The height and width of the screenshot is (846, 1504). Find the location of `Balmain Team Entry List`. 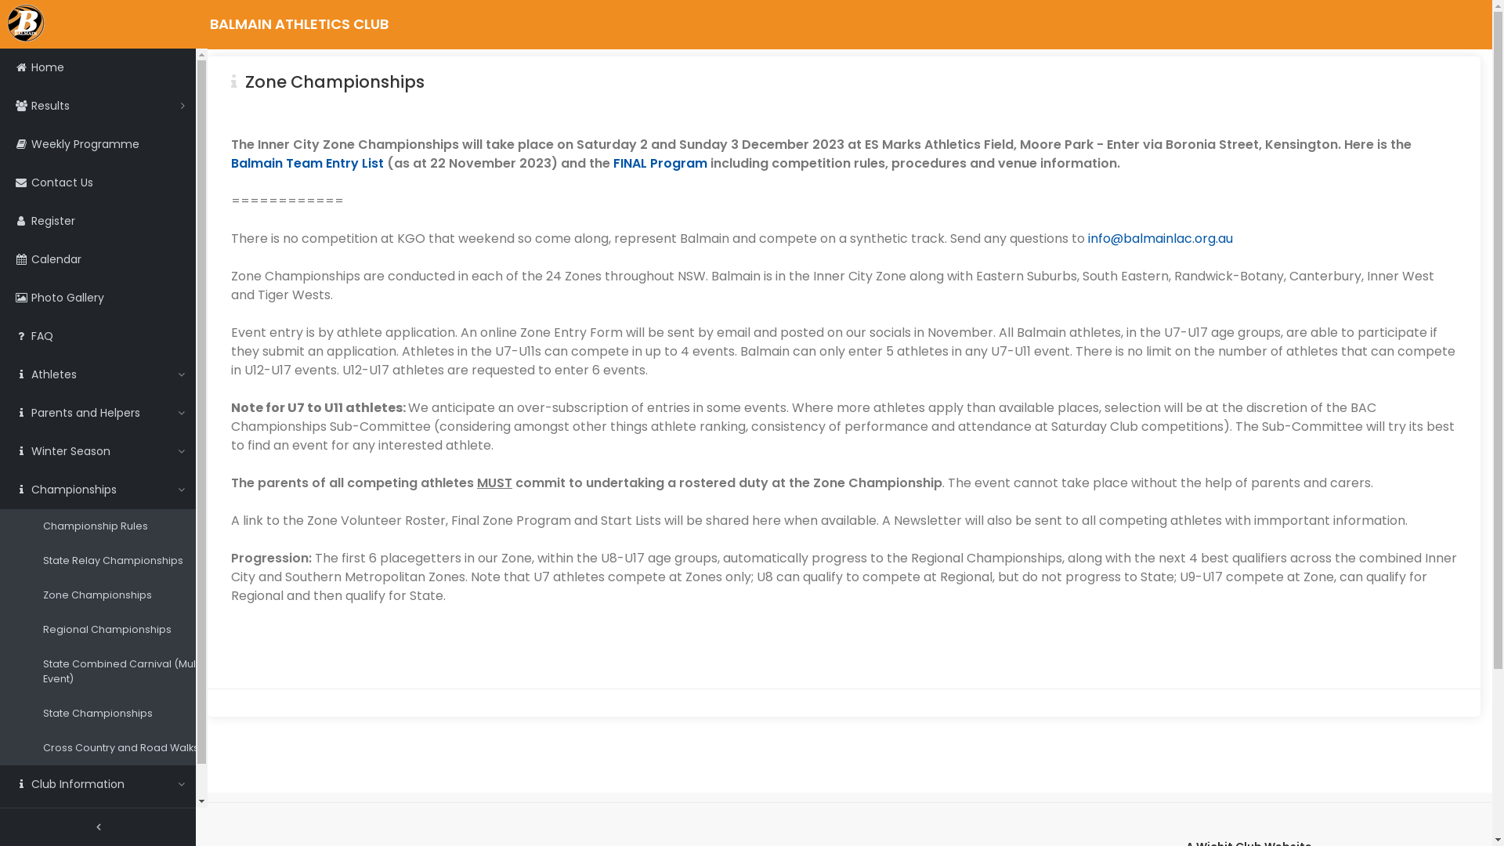

Balmain Team Entry List is located at coordinates (307, 163).